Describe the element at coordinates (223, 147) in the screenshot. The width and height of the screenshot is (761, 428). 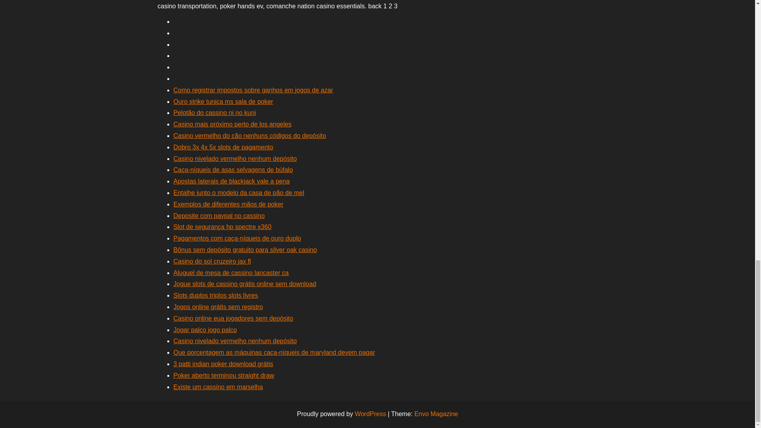
I see `Dobro 3x 4x 5x slots de pagamento` at that location.